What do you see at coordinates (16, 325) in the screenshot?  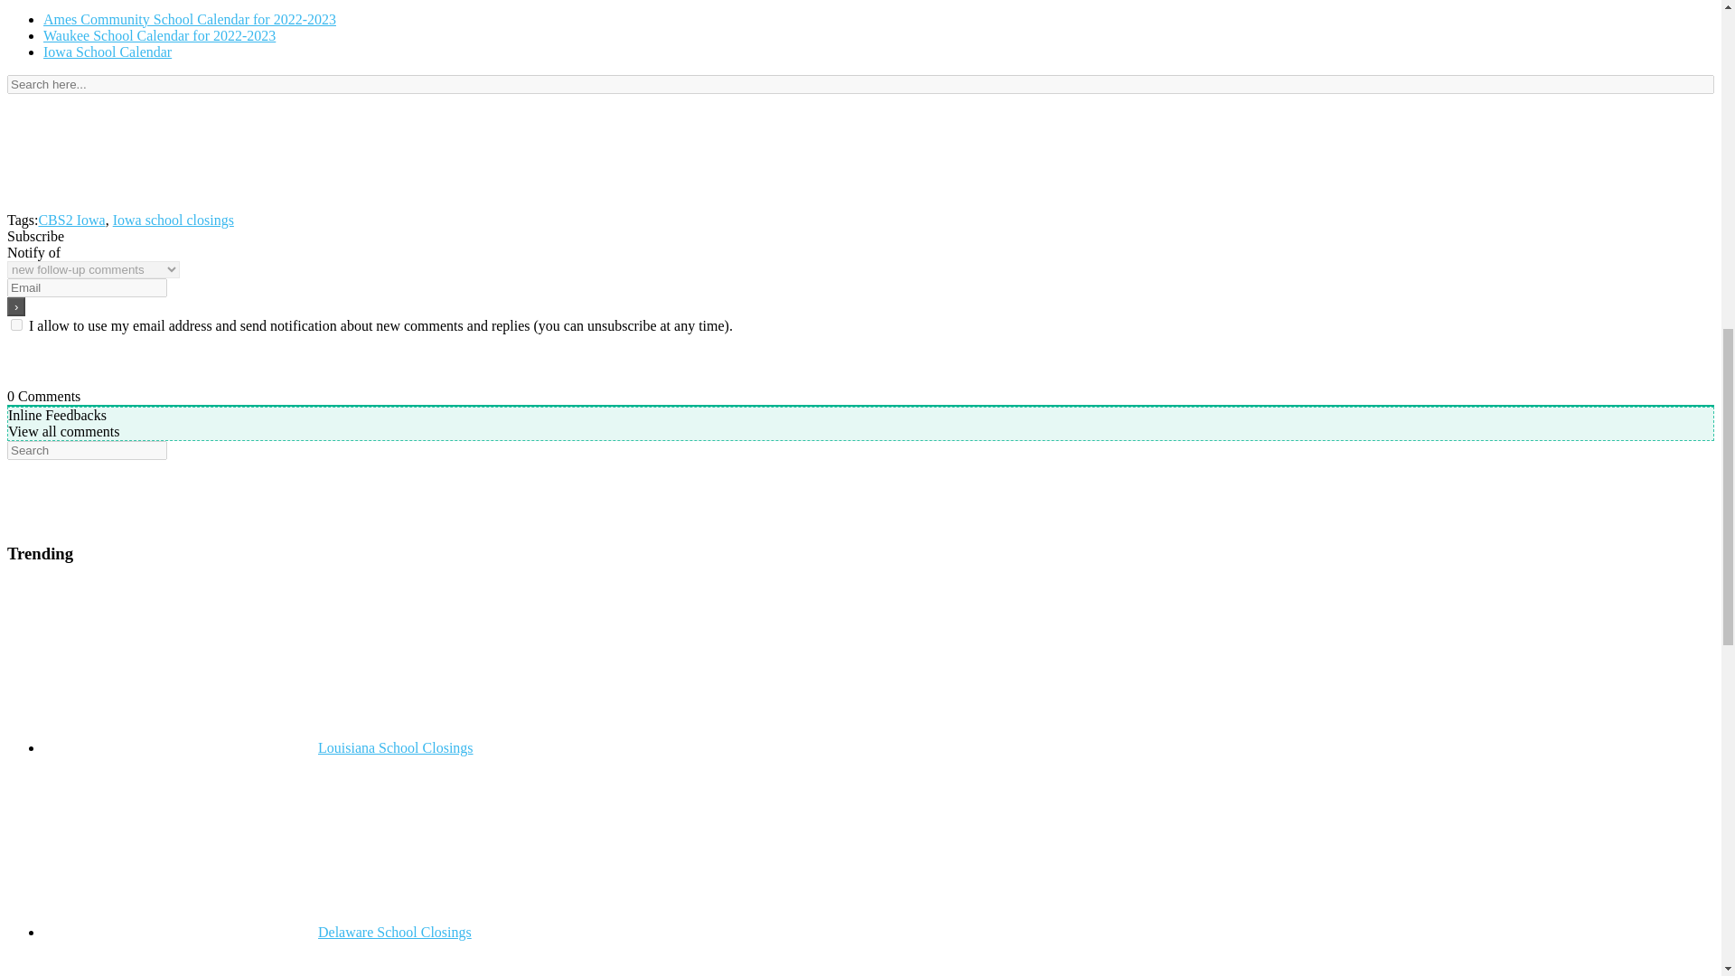 I see `1` at bounding box center [16, 325].